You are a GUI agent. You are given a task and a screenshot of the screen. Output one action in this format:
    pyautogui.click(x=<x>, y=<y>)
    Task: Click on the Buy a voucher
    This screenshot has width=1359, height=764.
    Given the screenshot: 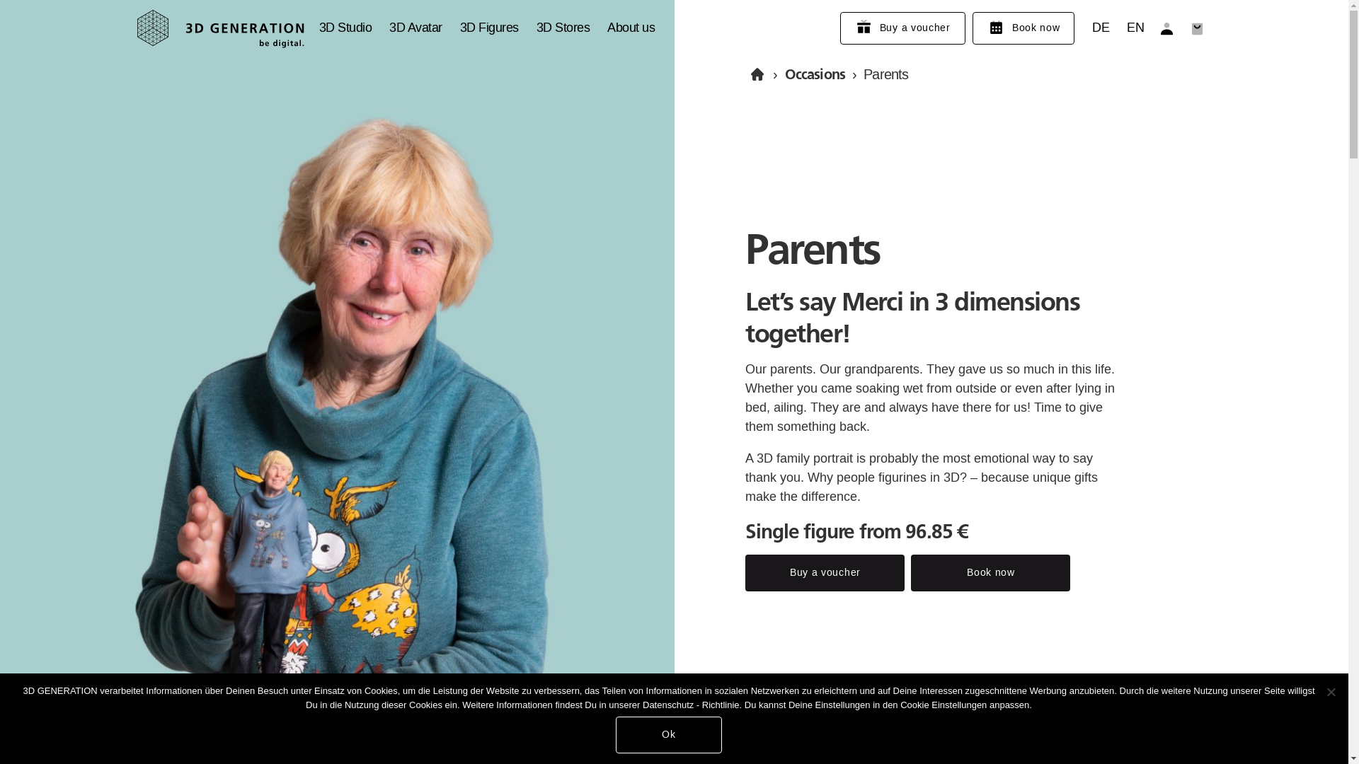 What is the action you would take?
    pyautogui.click(x=903, y=28)
    